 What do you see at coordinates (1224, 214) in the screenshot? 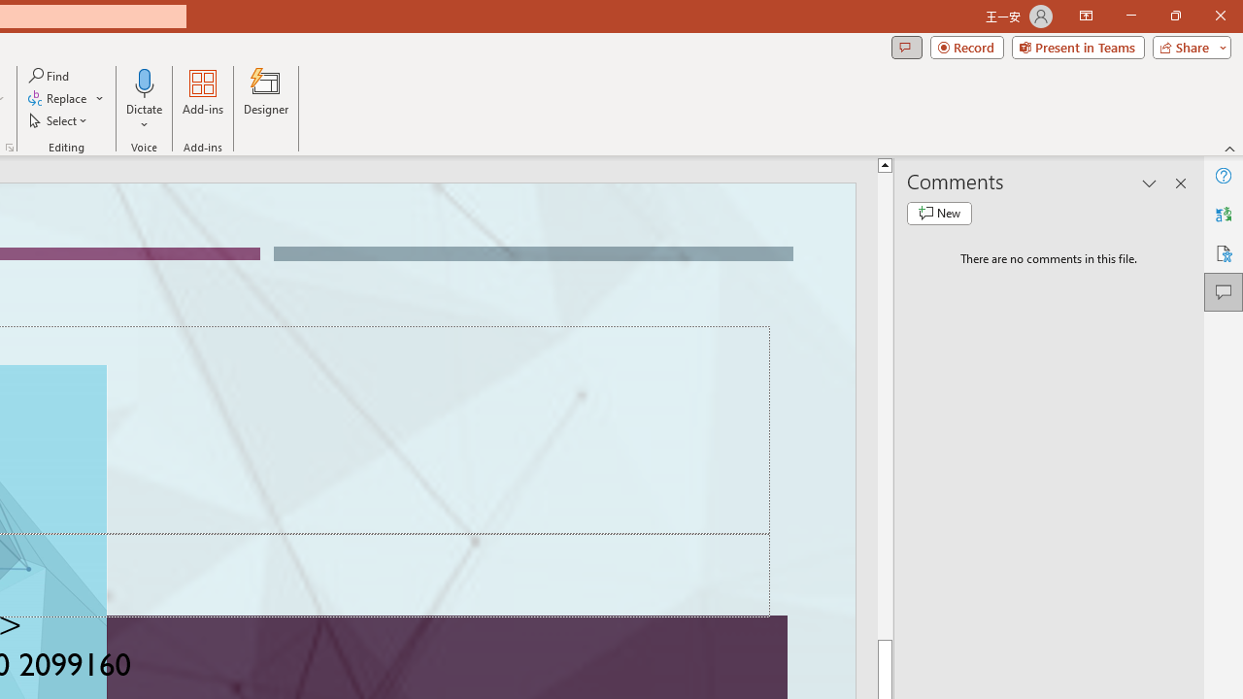
I see `Translator` at bounding box center [1224, 214].